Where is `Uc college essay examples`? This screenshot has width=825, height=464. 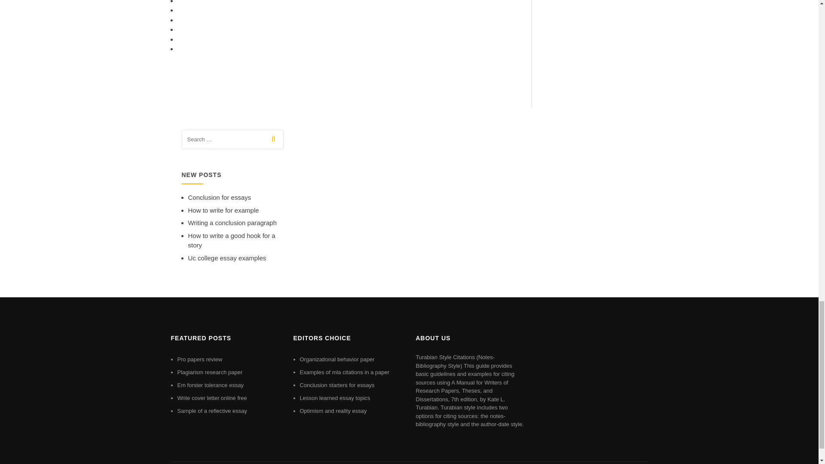
Uc college essay examples is located at coordinates (227, 258).